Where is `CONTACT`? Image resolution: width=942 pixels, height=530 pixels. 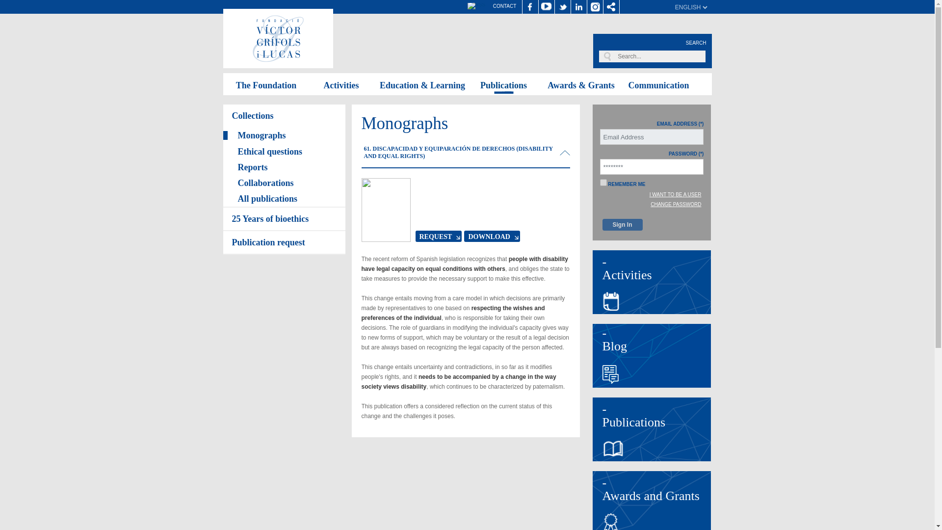
CONTACT is located at coordinates (504, 6).